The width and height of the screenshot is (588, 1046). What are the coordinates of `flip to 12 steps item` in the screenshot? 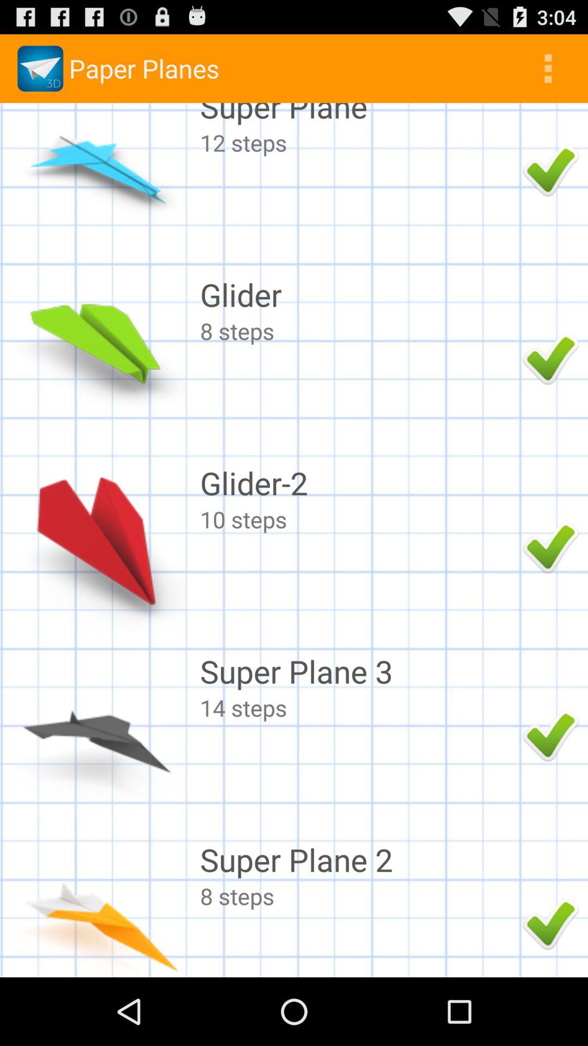 It's located at (358, 143).